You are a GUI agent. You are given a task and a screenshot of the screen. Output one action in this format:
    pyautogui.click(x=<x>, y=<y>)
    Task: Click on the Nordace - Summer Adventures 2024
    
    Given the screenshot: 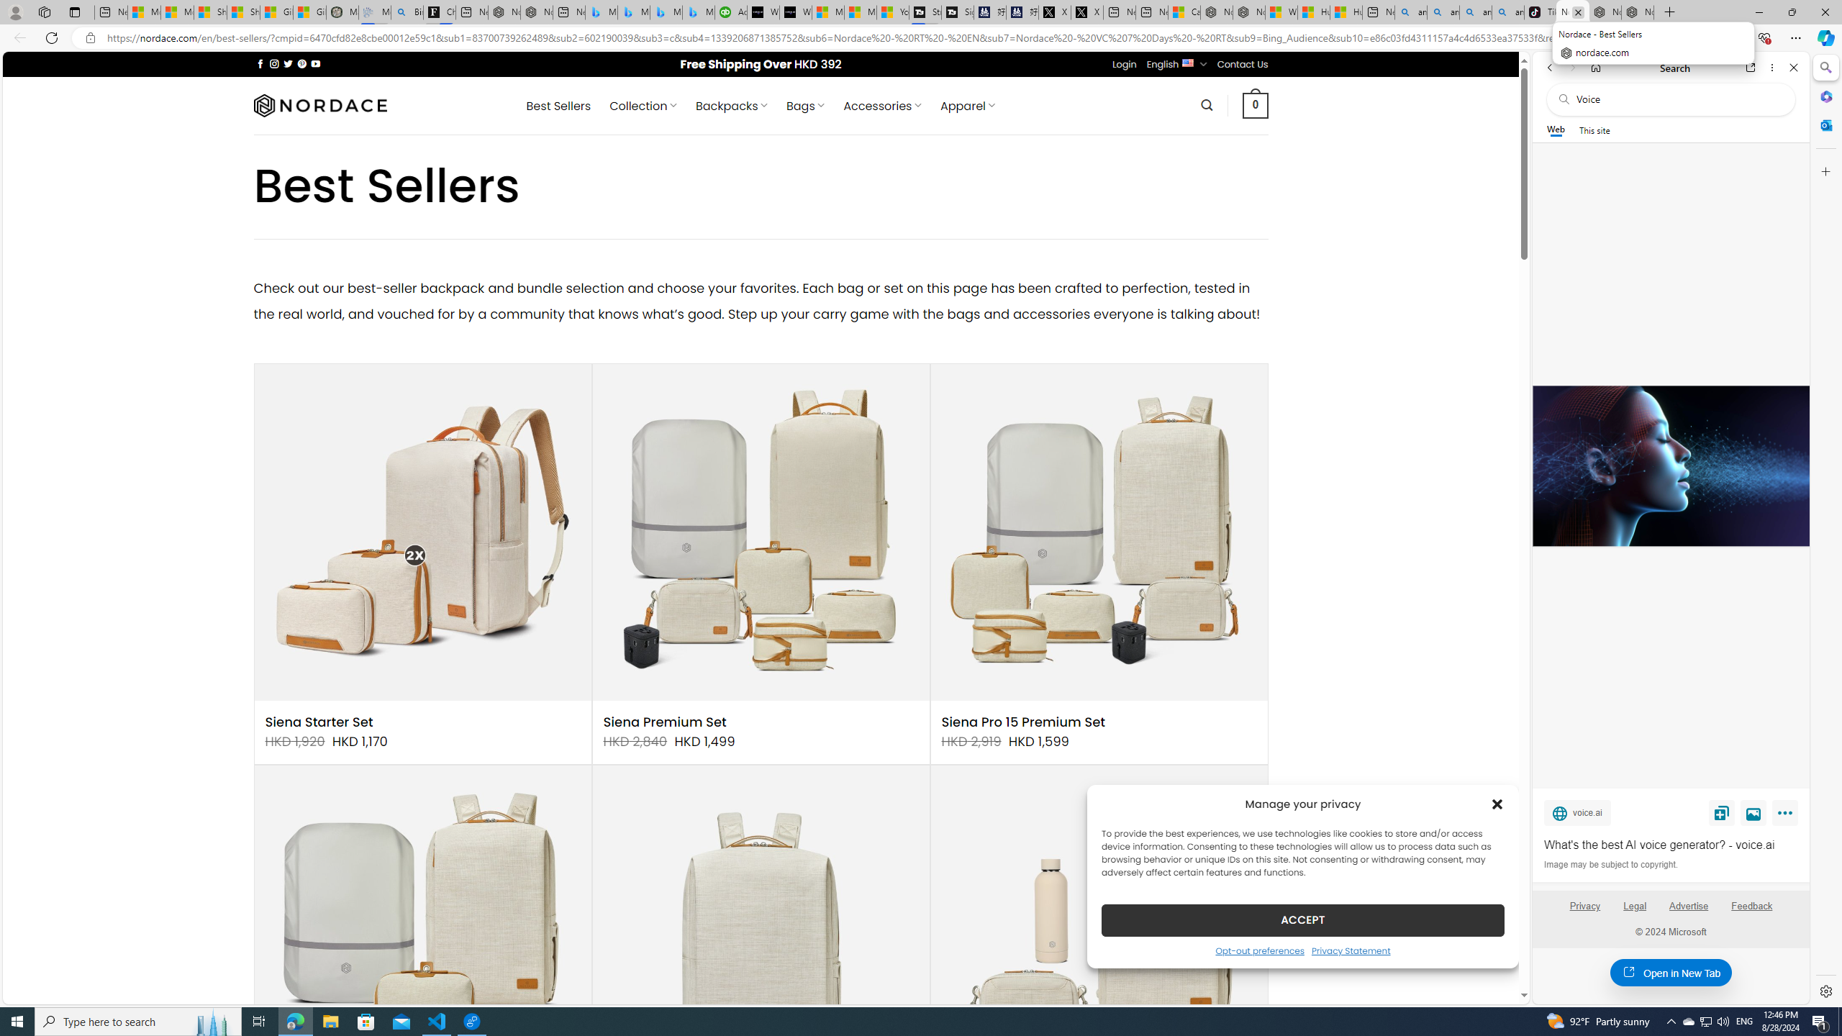 What is the action you would take?
    pyautogui.click(x=1248, y=12)
    